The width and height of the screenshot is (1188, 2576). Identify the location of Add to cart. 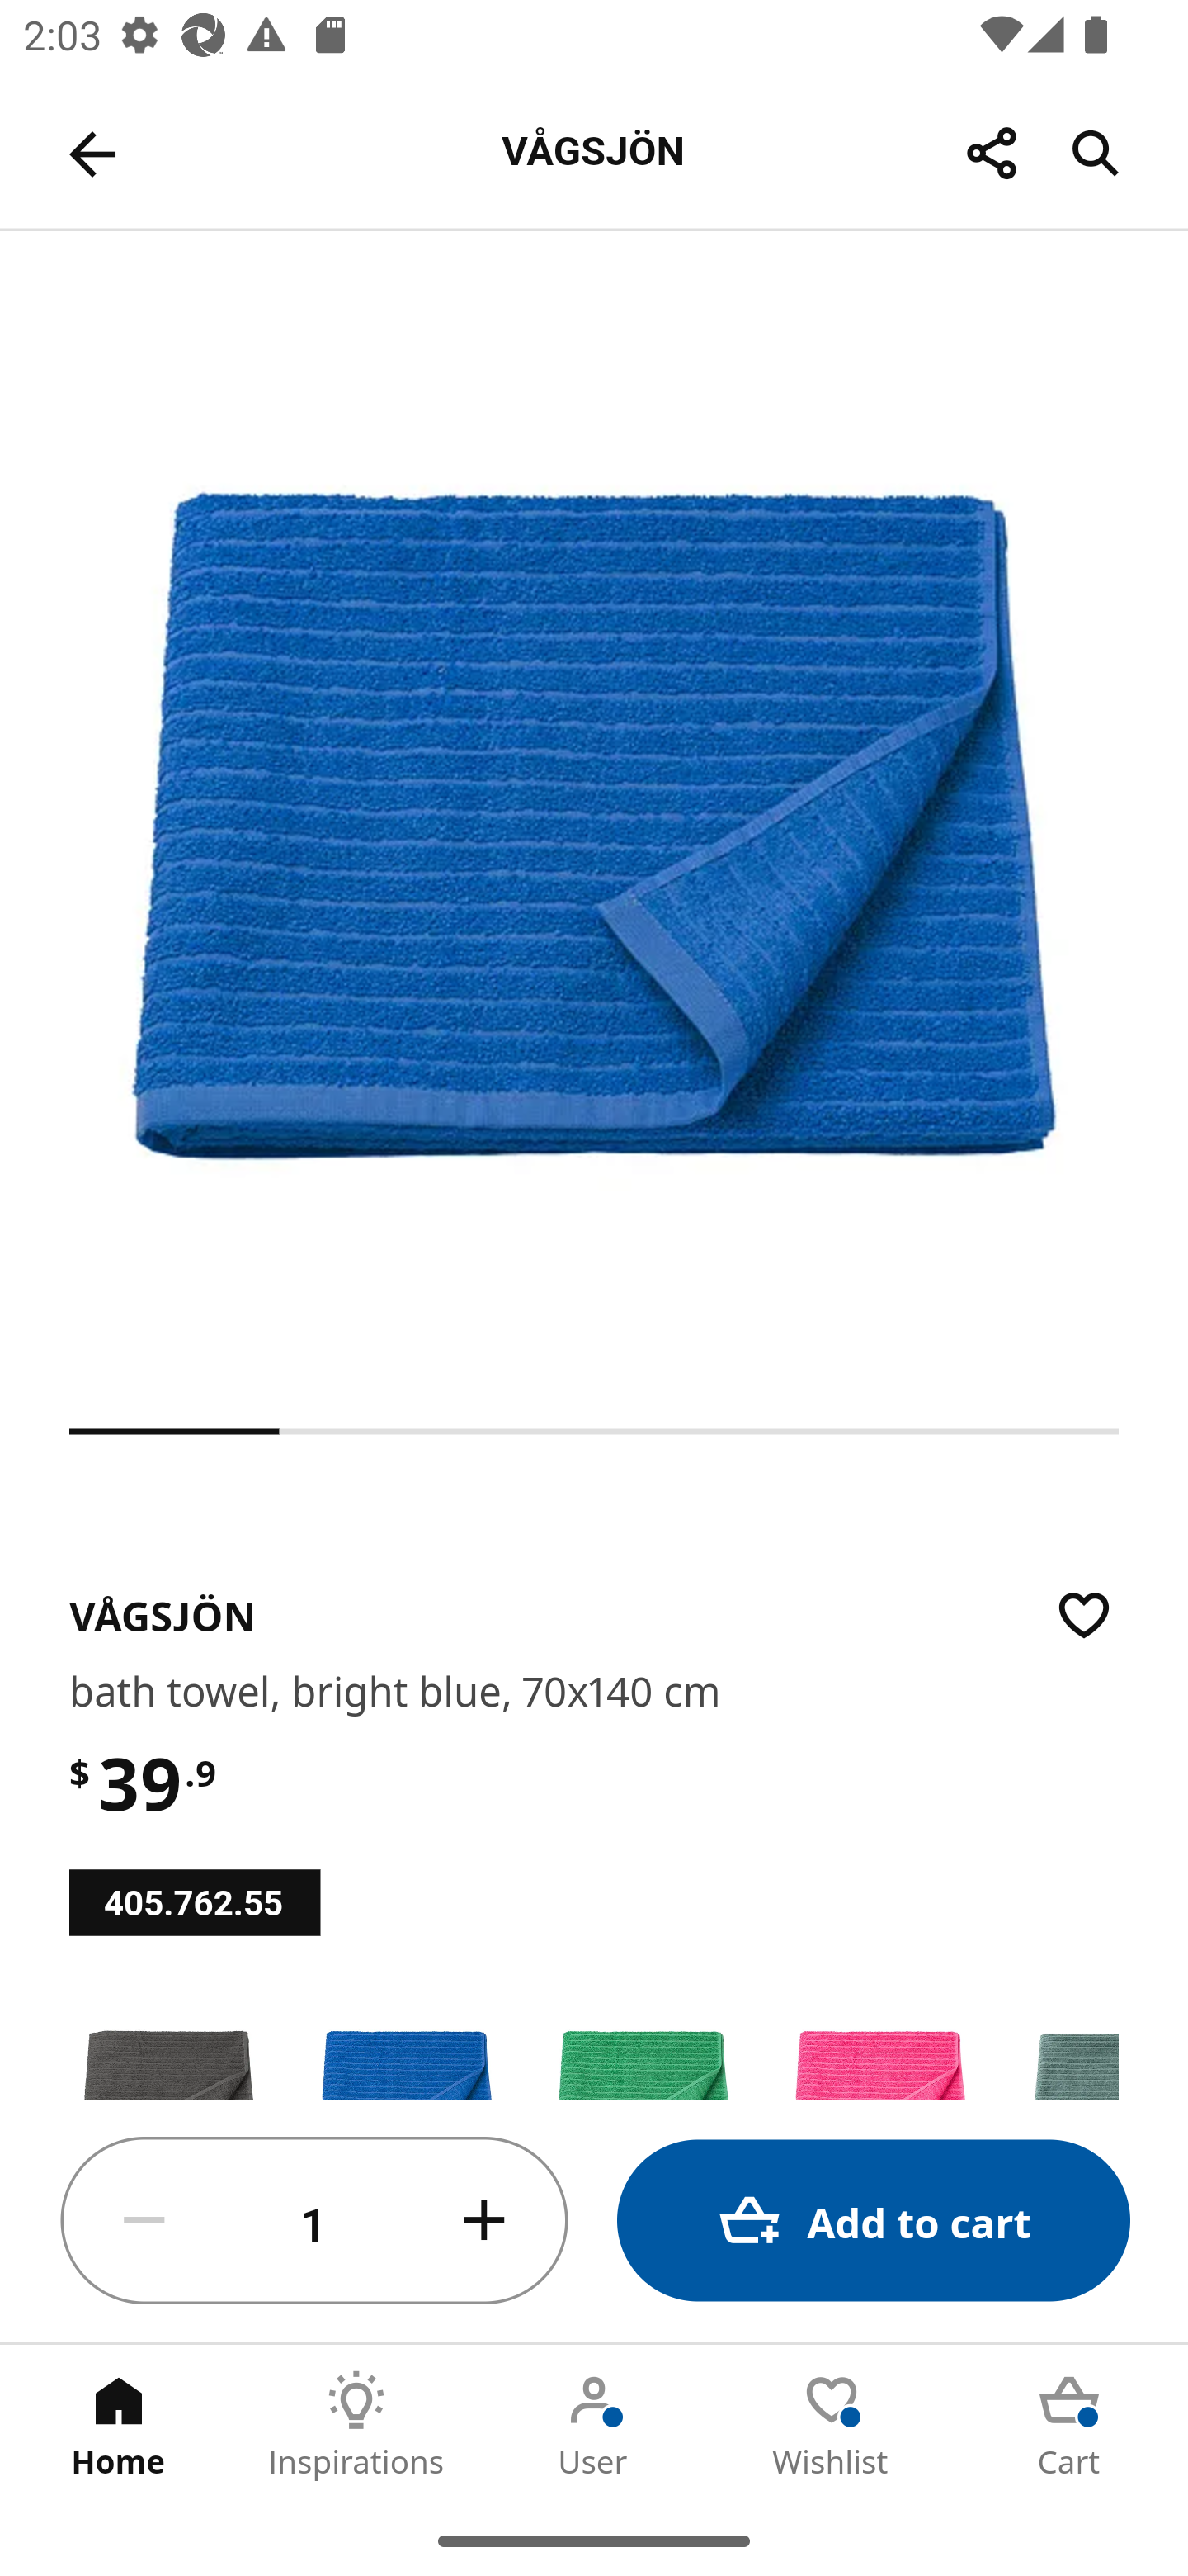
(873, 2221).